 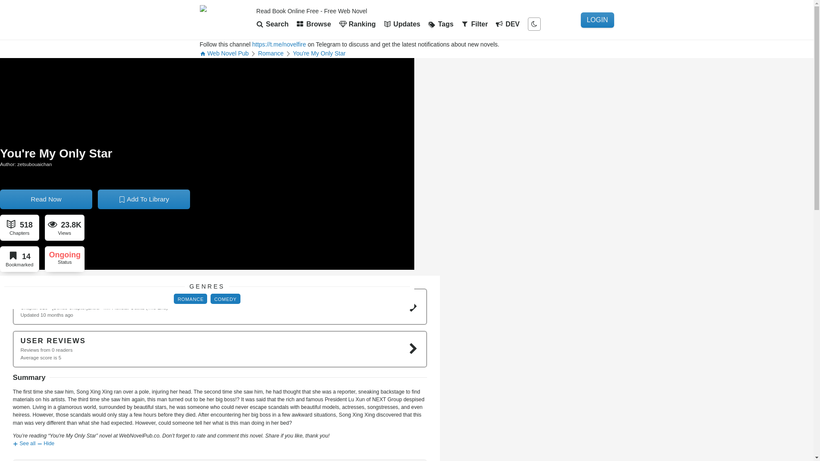 I want to click on Search Novels, so click(x=274, y=24).